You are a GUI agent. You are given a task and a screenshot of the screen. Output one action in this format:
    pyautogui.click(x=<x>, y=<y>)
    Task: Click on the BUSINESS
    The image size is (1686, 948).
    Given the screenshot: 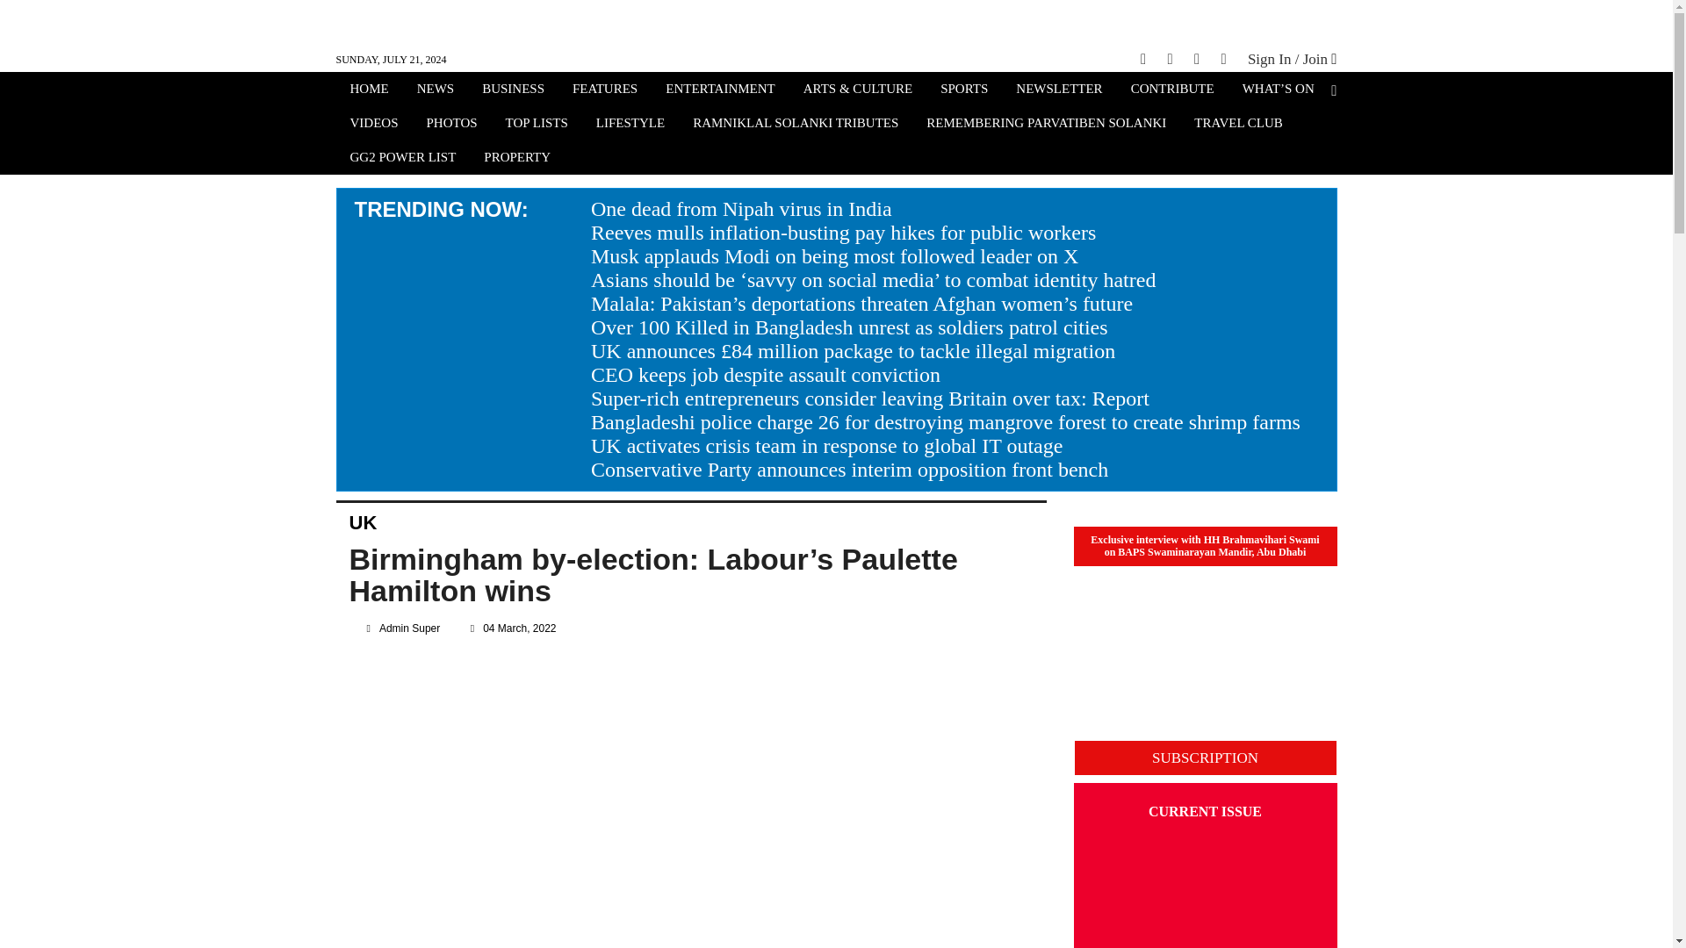 What is the action you would take?
    pyautogui.click(x=513, y=90)
    